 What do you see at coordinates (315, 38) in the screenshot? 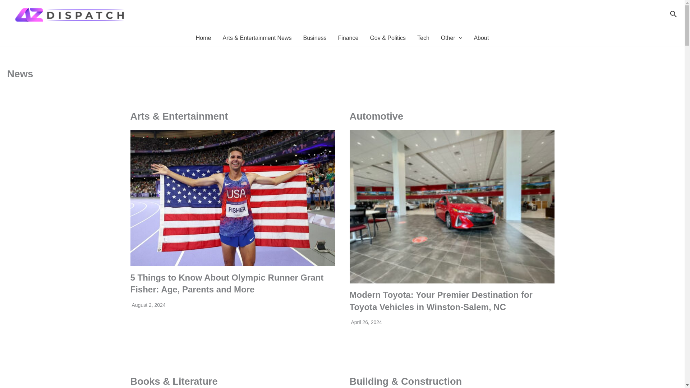
I see `Business` at bounding box center [315, 38].